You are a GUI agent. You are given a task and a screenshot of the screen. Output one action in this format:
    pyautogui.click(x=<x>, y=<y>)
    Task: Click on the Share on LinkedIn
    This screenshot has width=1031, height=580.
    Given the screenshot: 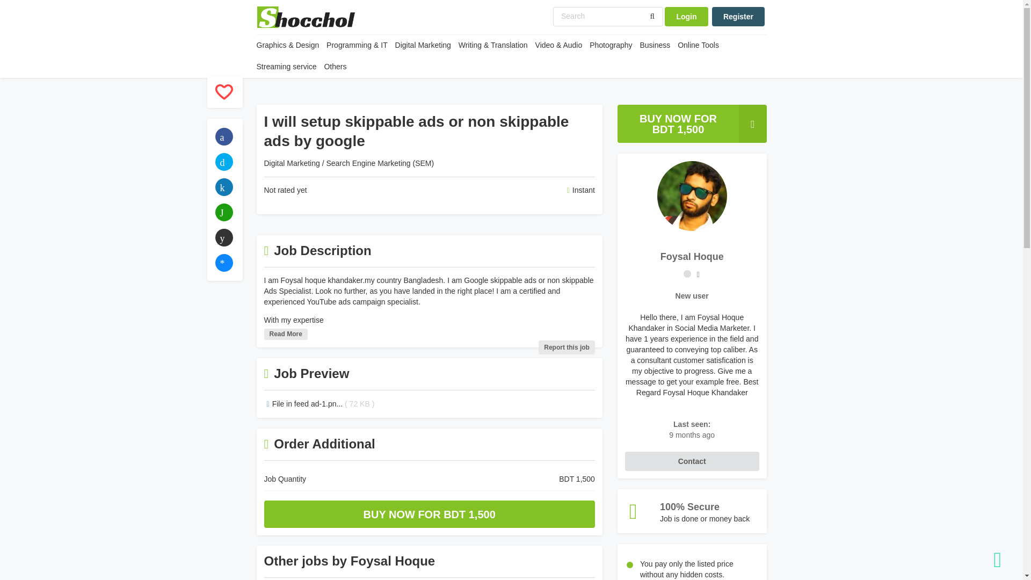 What is the action you would take?
    pyautogui.click(x=223, y=187)
    